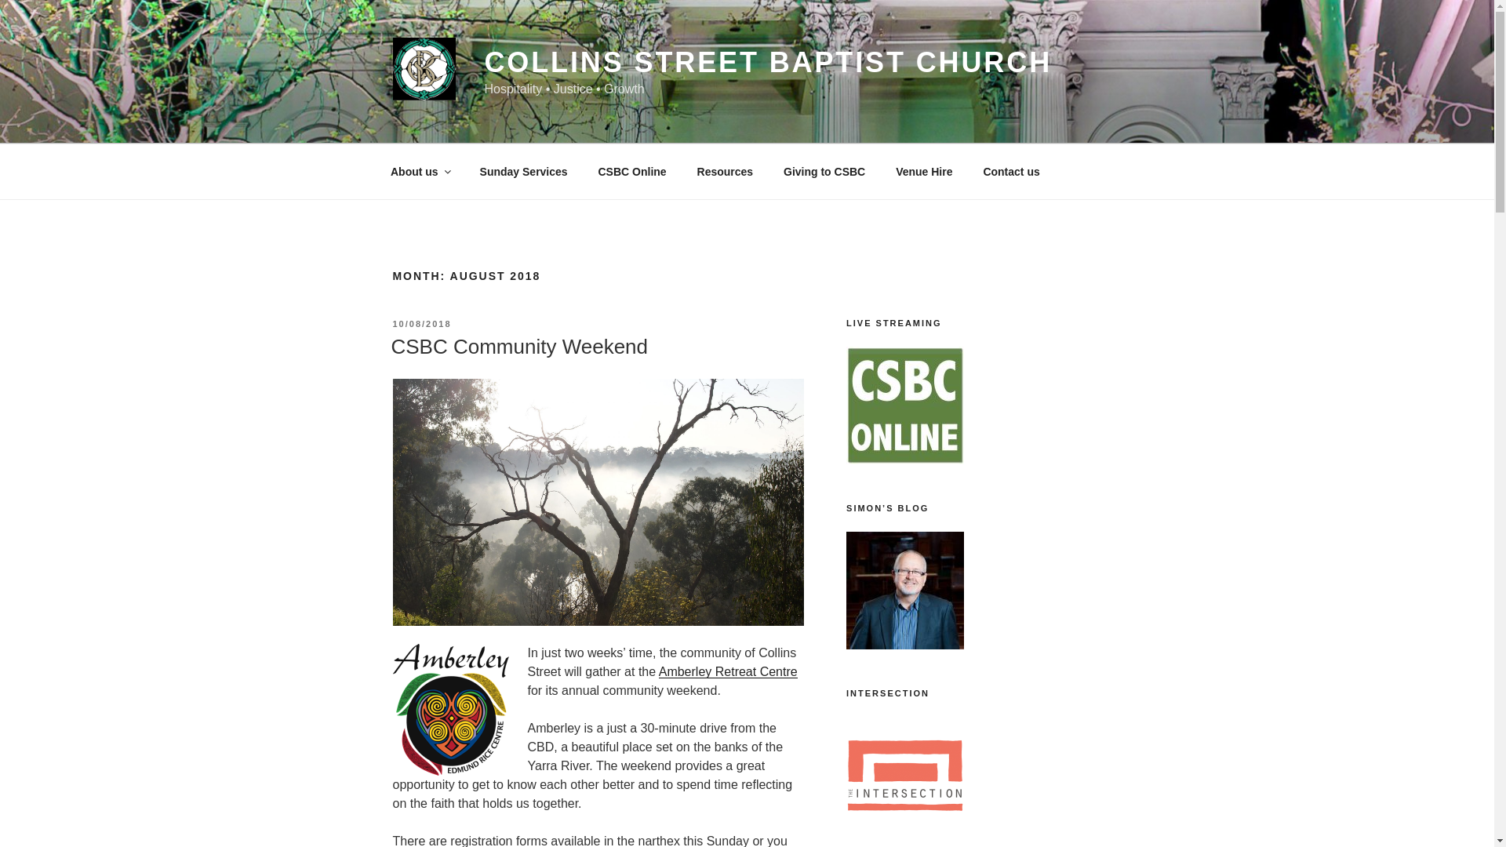 This screenshot has height=847, width=1506. What do you see at coordinates (767, 63) in the screenshot?
I see `COLLINS STREET BAPTIST CHURCH` at bounding box center [767, 63].